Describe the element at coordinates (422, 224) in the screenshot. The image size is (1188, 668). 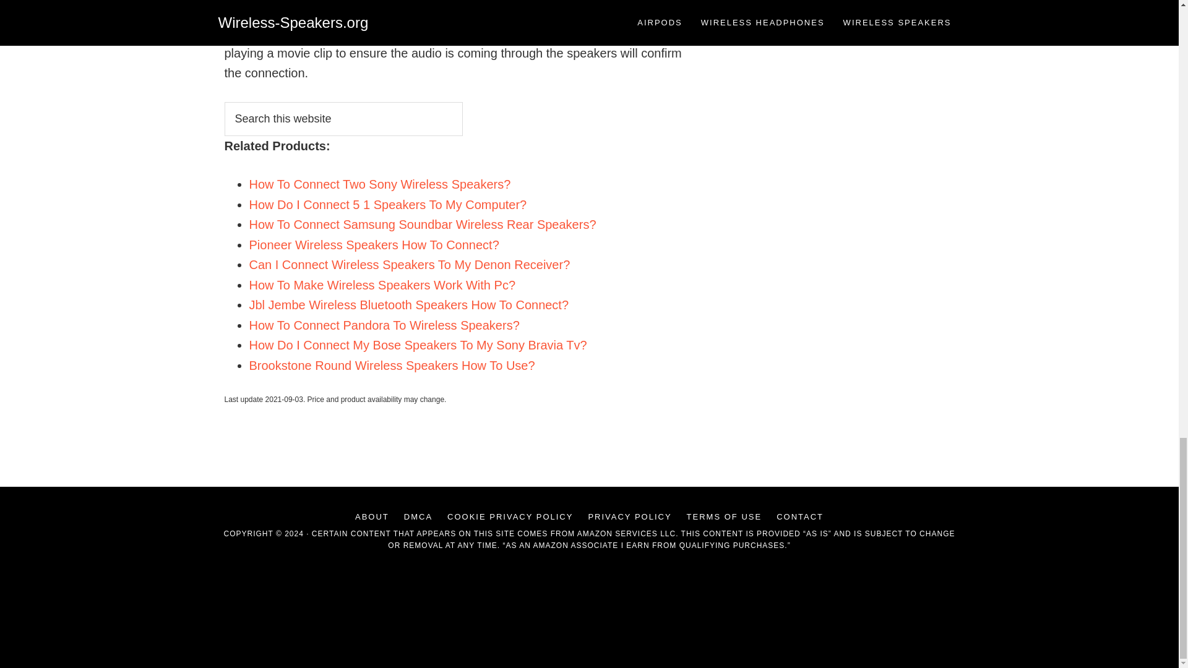
I see `How To Connect Samsung Soundbar Wireless Rear Speakers?` at that location.